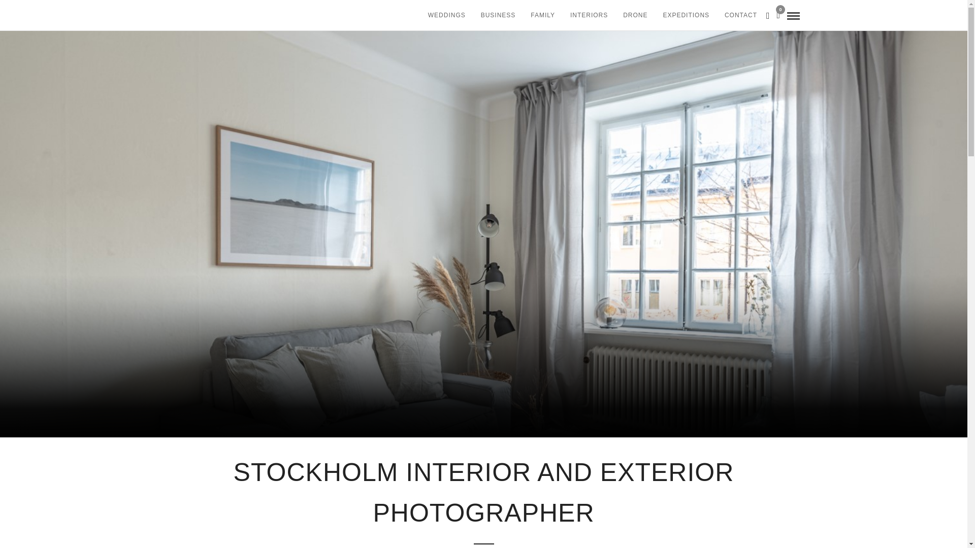 The image size is (975, 548). Describe the element at coordinates (542, 15) in the screenshot. I see `FAMILY` at that location.